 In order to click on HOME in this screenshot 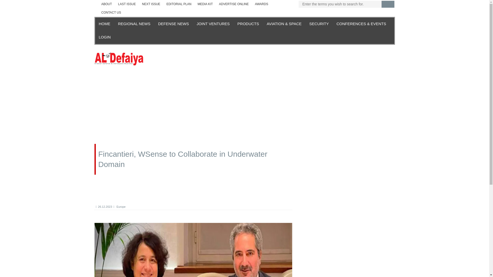, I will do `click(105, 24)`.